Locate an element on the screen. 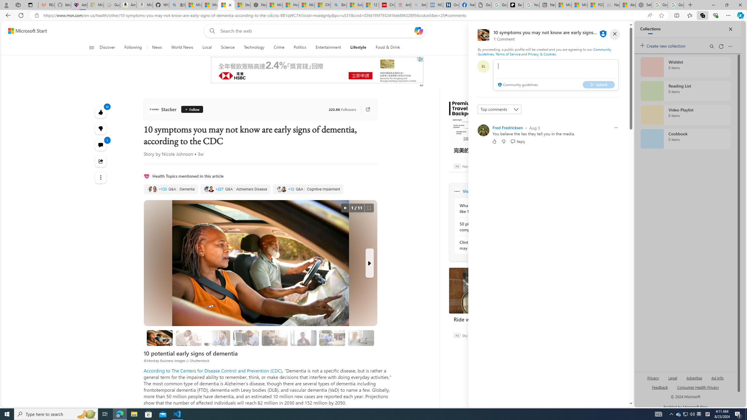  Confusion with time or place is located at coordinates (275, 338).